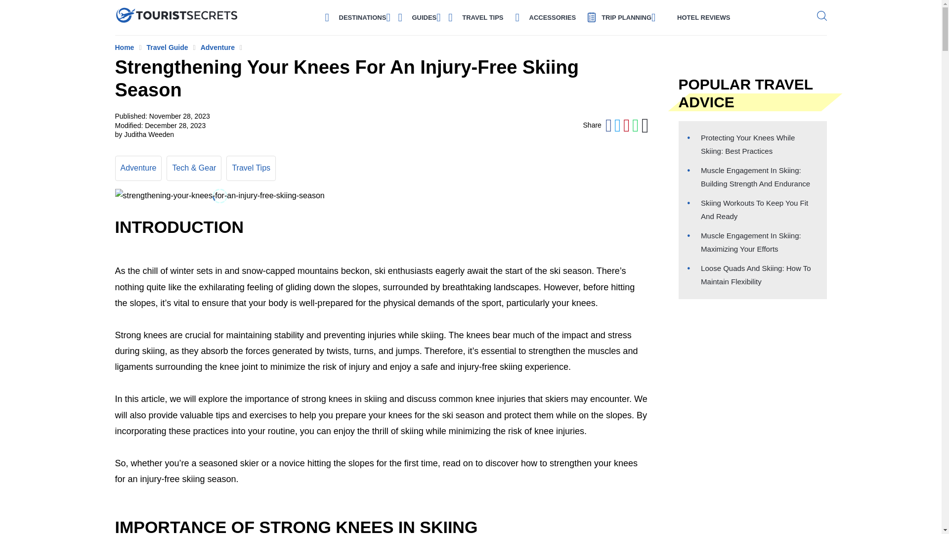 The height and width of the screenshot is (534, 949). I want to click on DESTINATIONS, so click(362, 17).